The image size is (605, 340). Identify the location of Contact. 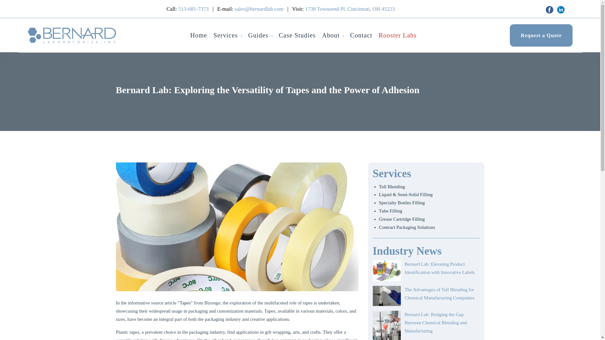
(361, 35).